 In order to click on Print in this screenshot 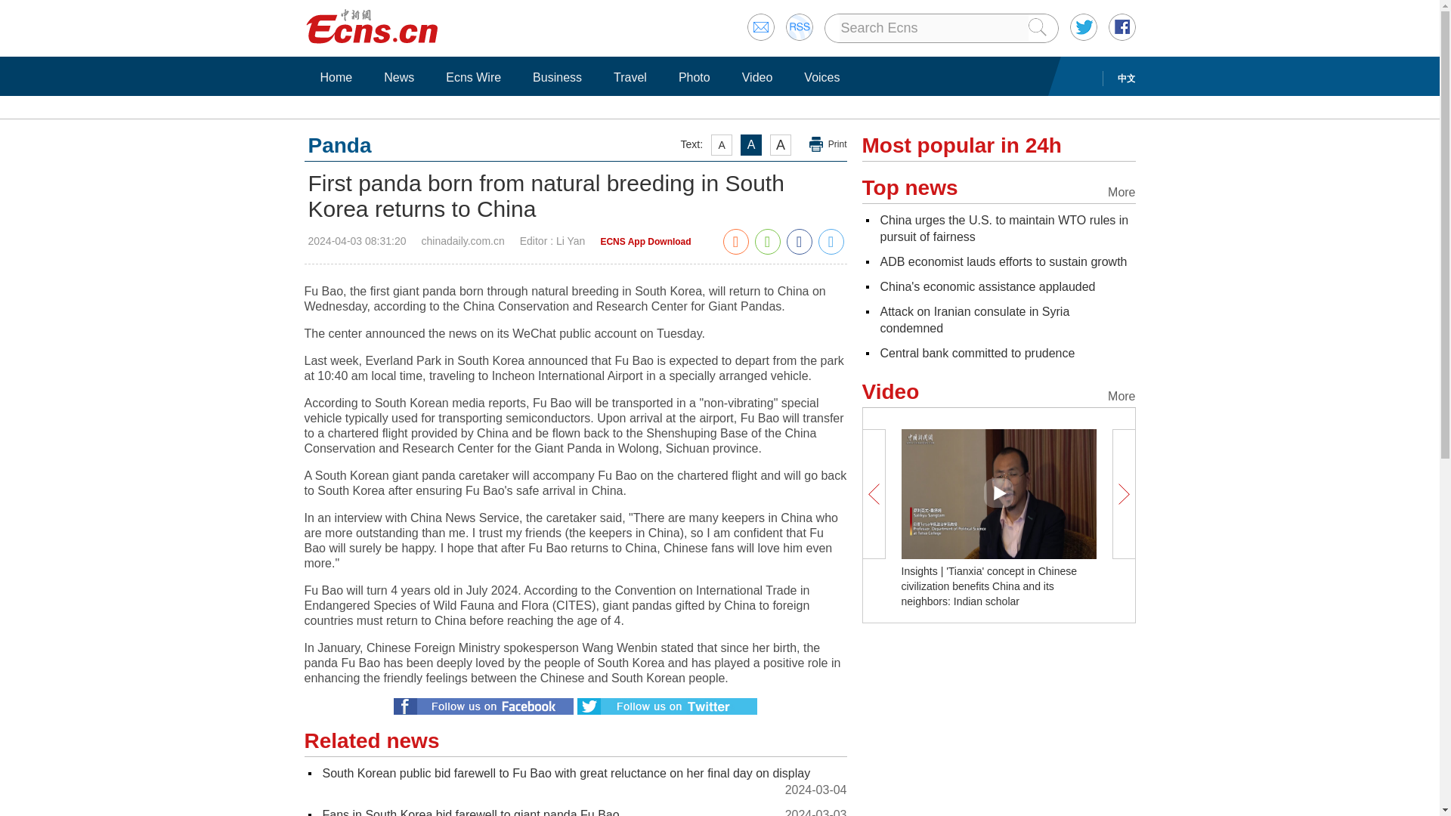, I will do `click(828, 144)`.